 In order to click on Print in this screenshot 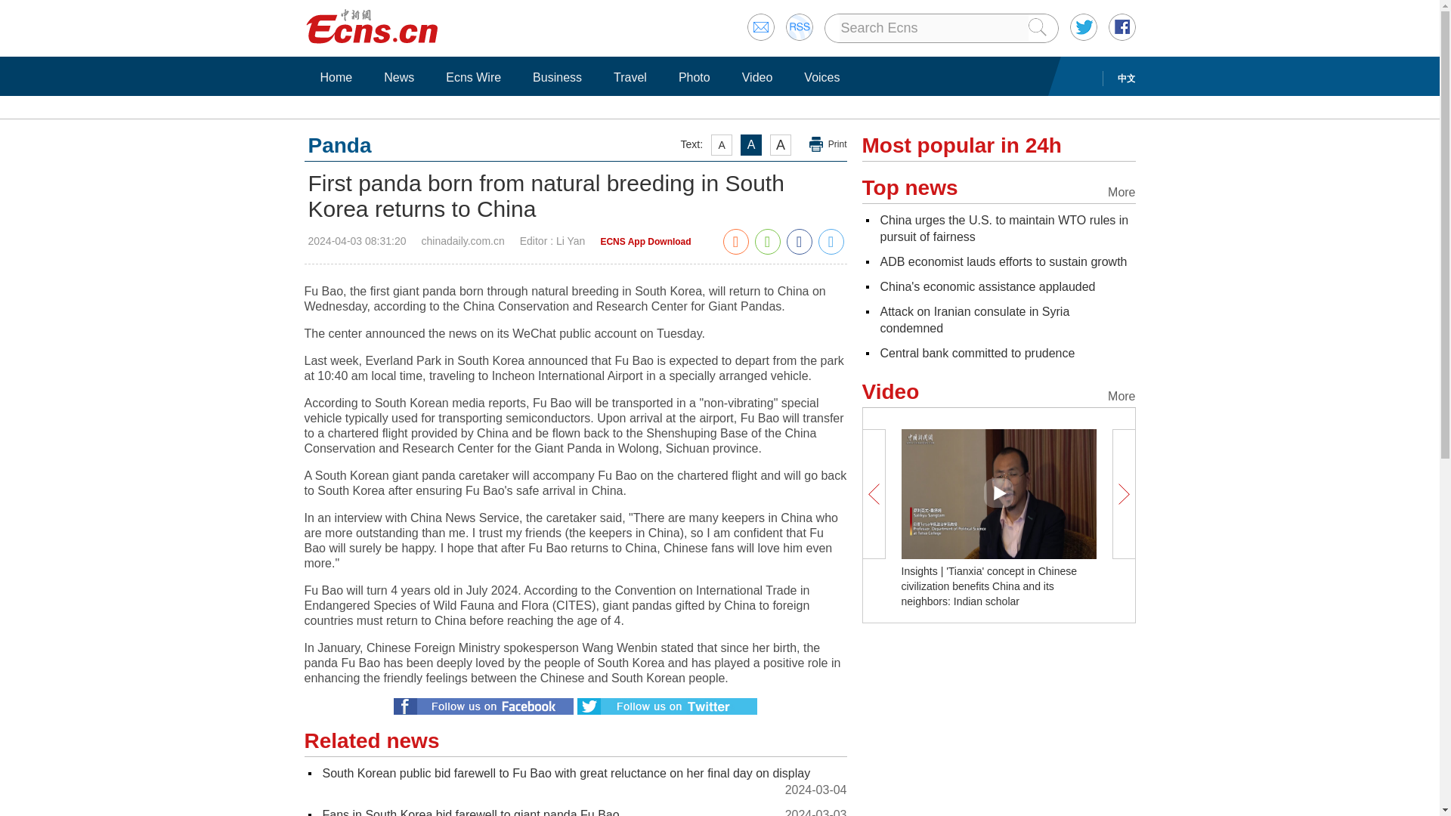, I will do `click(828, 144)`.